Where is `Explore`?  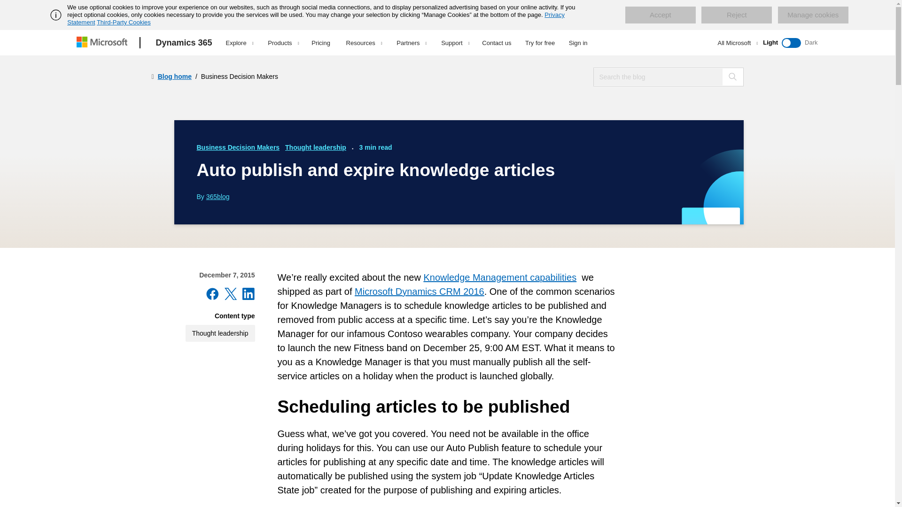 Explore is located at coordinates (240, 43).